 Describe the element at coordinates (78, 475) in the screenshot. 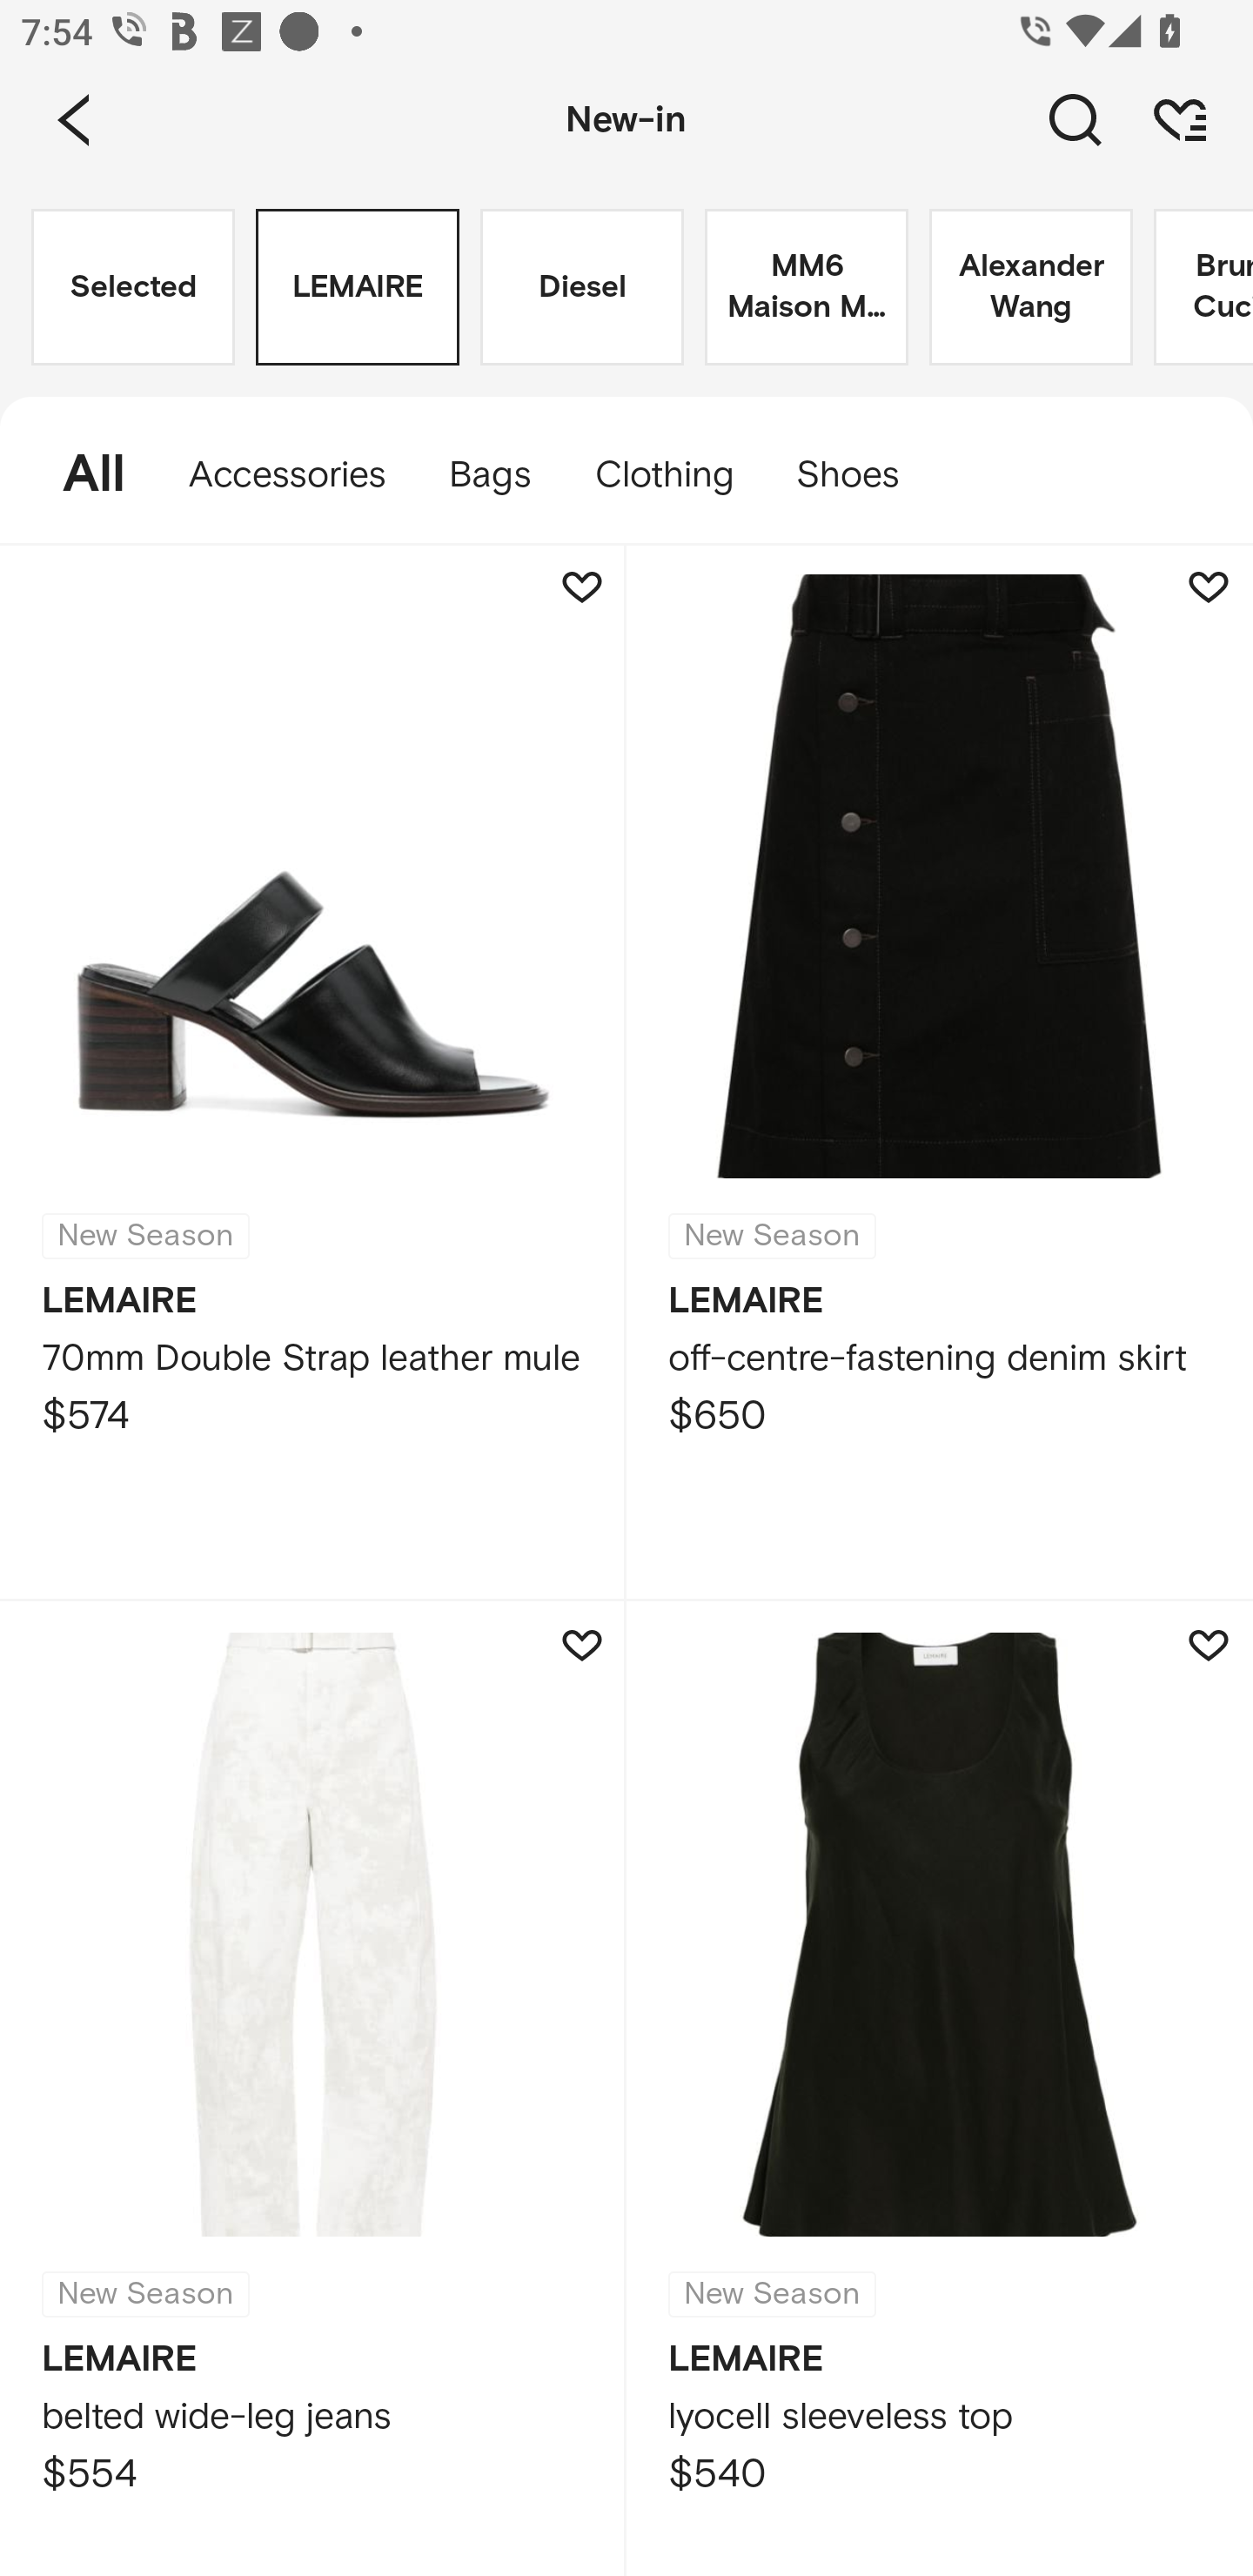

I see `All` at that location.